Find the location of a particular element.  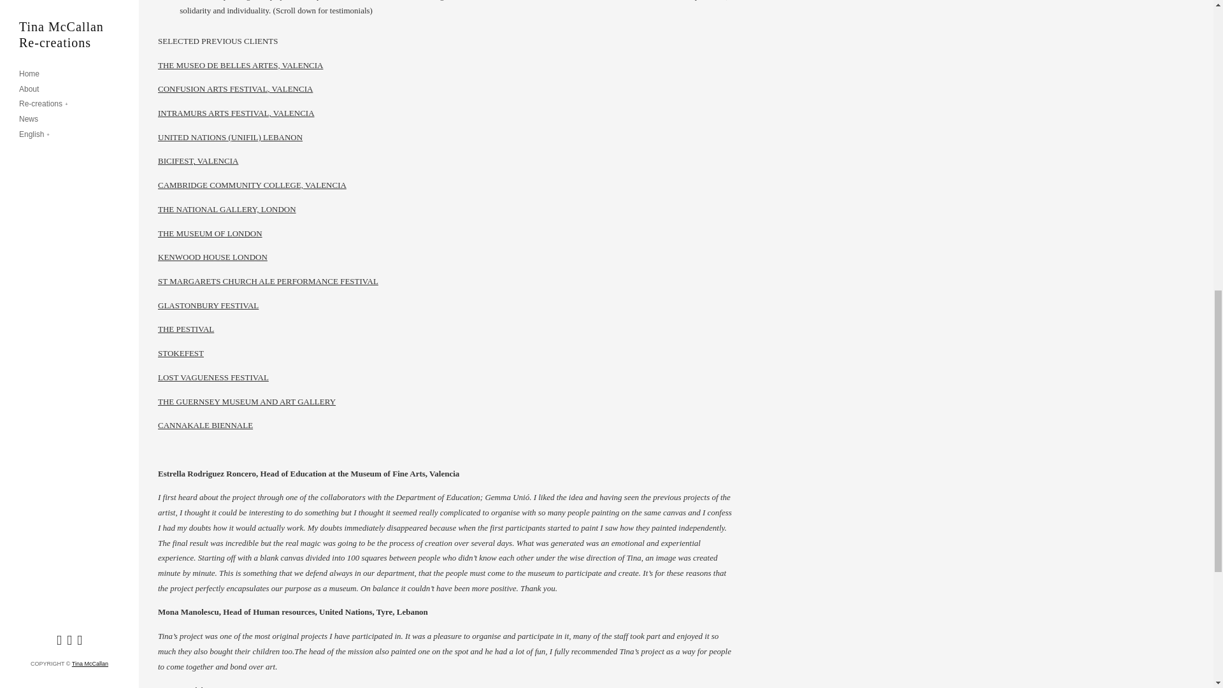

THE GUERNSEY MUSEUM AND ART GALLERY is located at coordinates (246, 401).